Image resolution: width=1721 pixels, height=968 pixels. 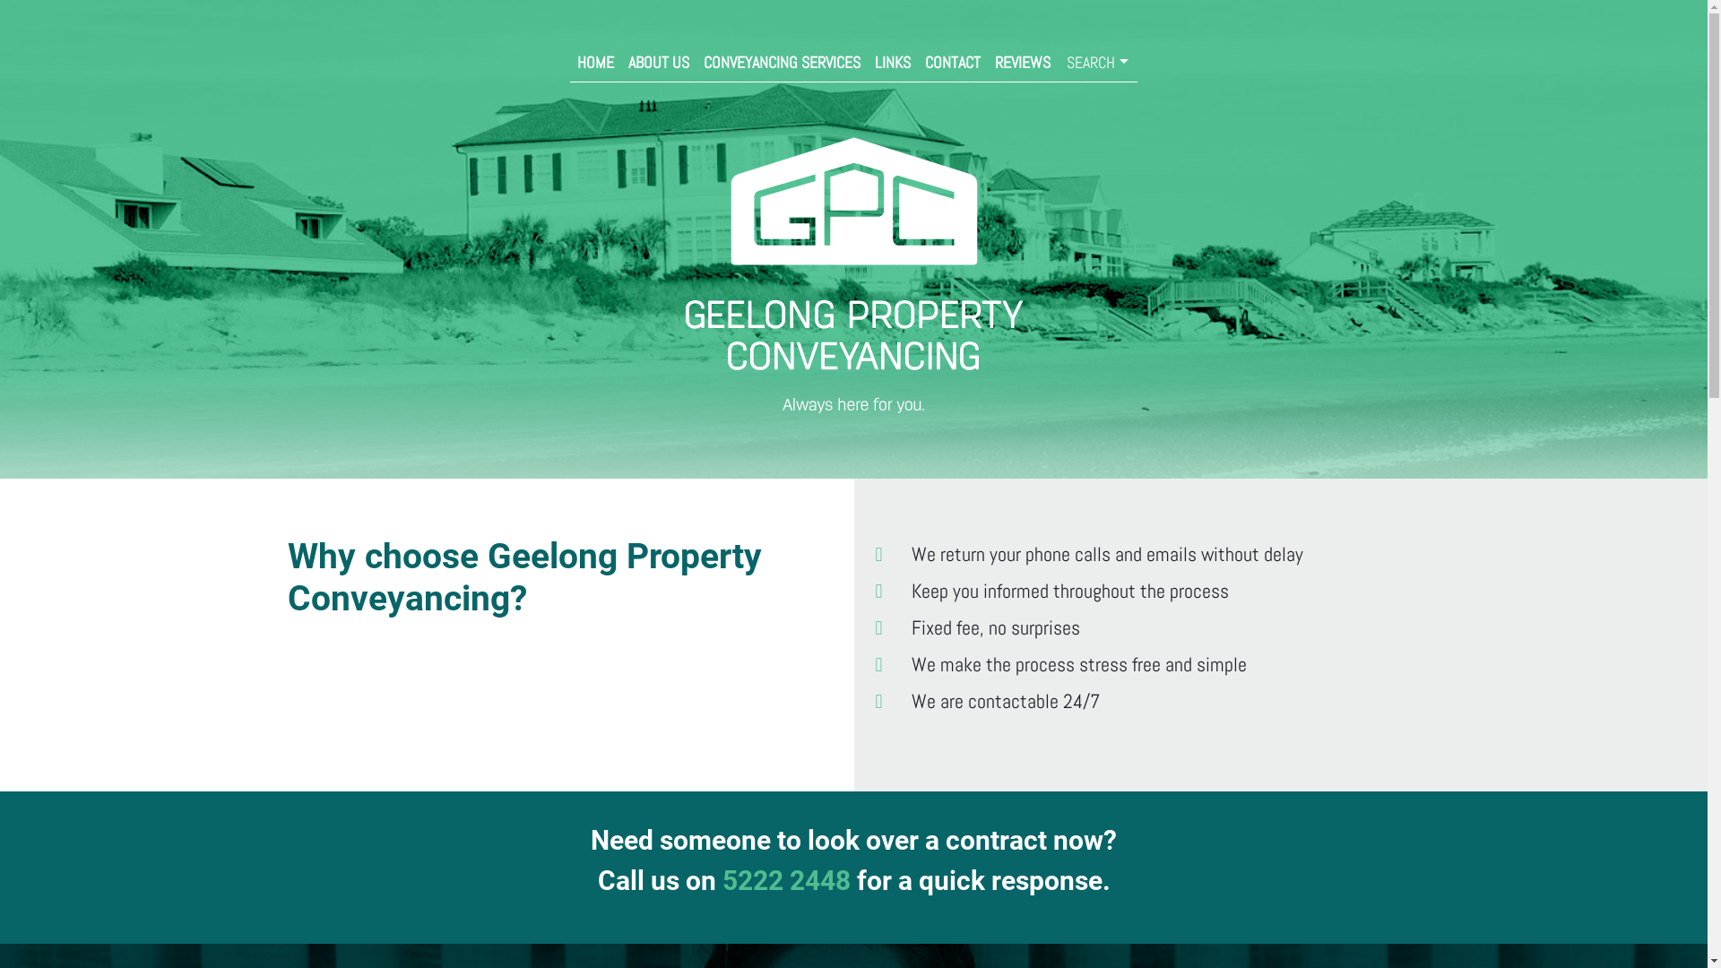 What do you see at coordinates (595, 63) in the screenshot?
I see `HOME` at bounding box center [595, 63].